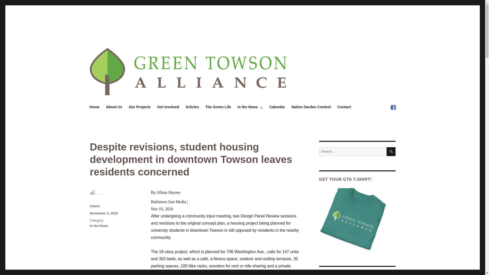 Image resolution: width=489 pixels, height=275 pixels. Describe the element at coordinates (393, 107) in the screenshot. I see `Follow us on Facebook` at that location.